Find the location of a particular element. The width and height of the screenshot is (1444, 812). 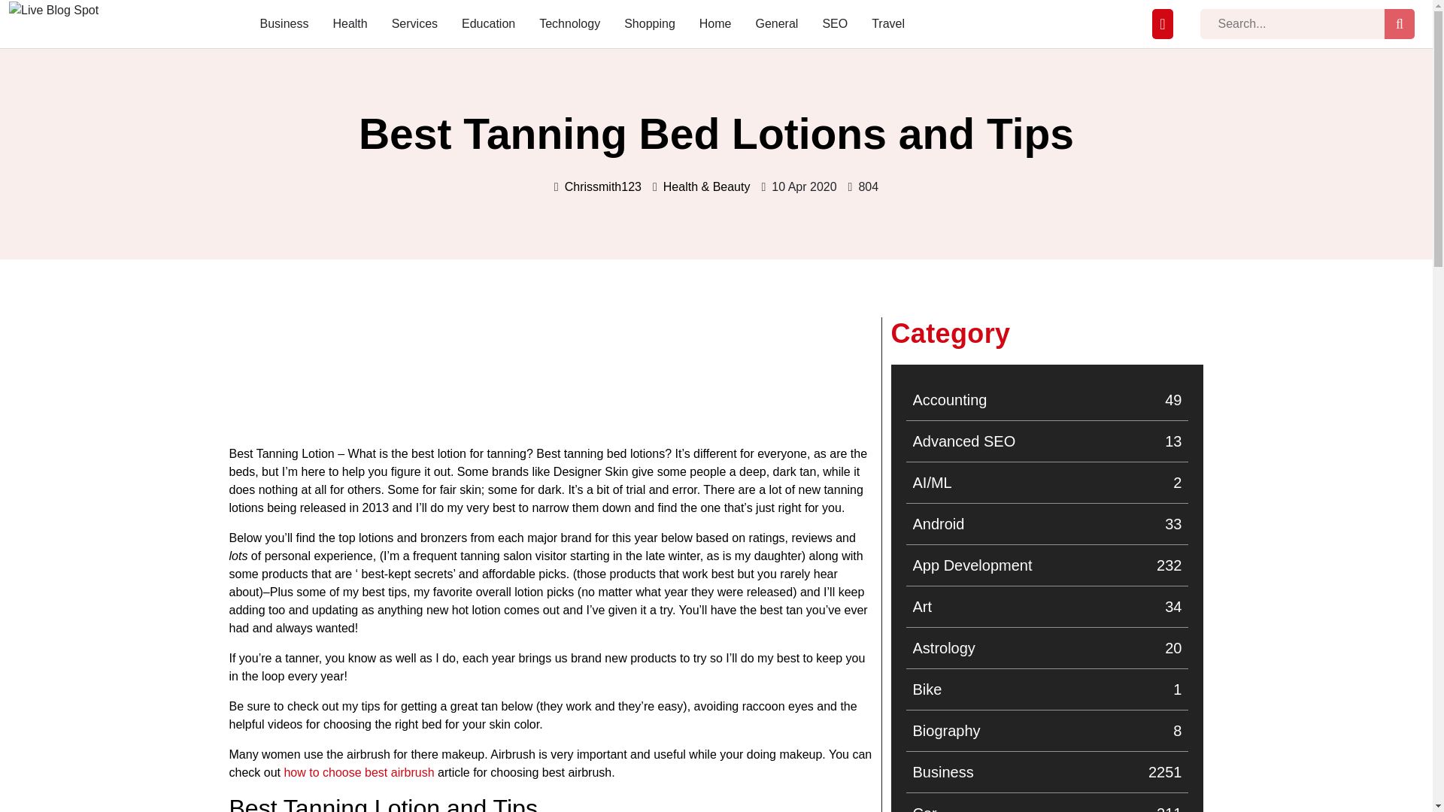

General is located at coordinates (1047, 689).